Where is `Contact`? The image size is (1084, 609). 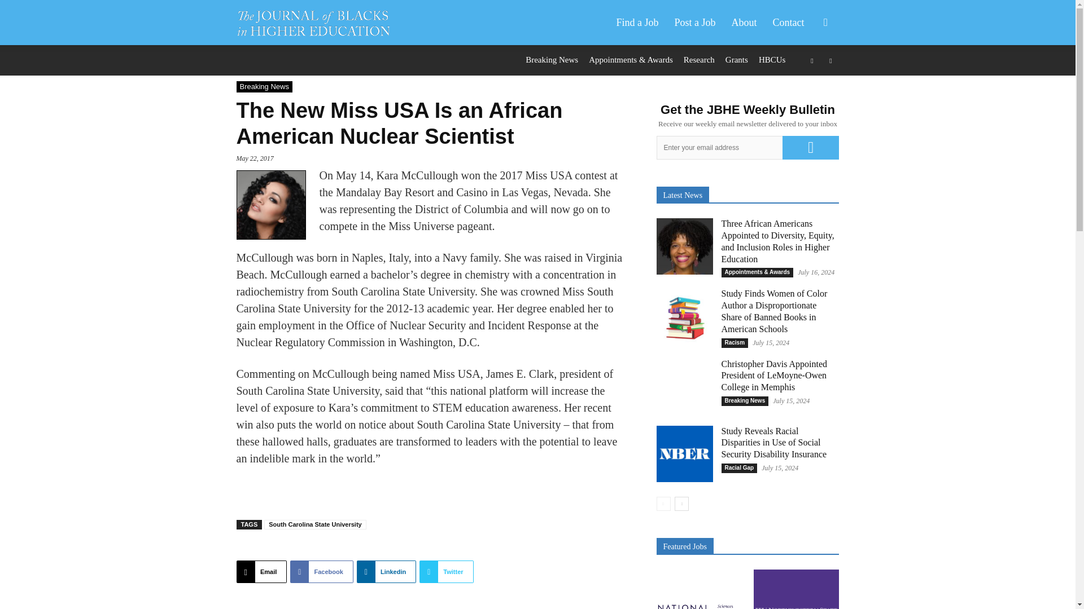
Contact is located at coordinates (788, 23).